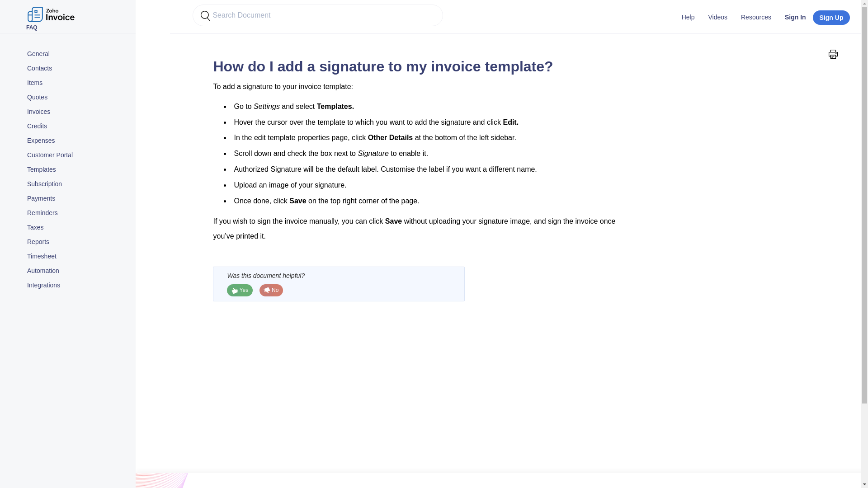 The width and height of the screenshot is (868, 488). I want to click on Print this page, so click(833, 54).